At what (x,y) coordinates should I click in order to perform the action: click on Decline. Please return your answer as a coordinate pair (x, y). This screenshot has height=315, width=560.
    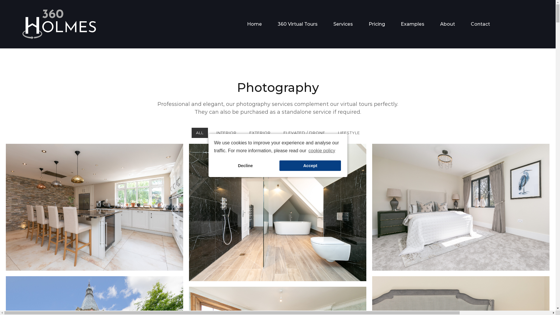
    Looking at the image, I should click on (246, 166).